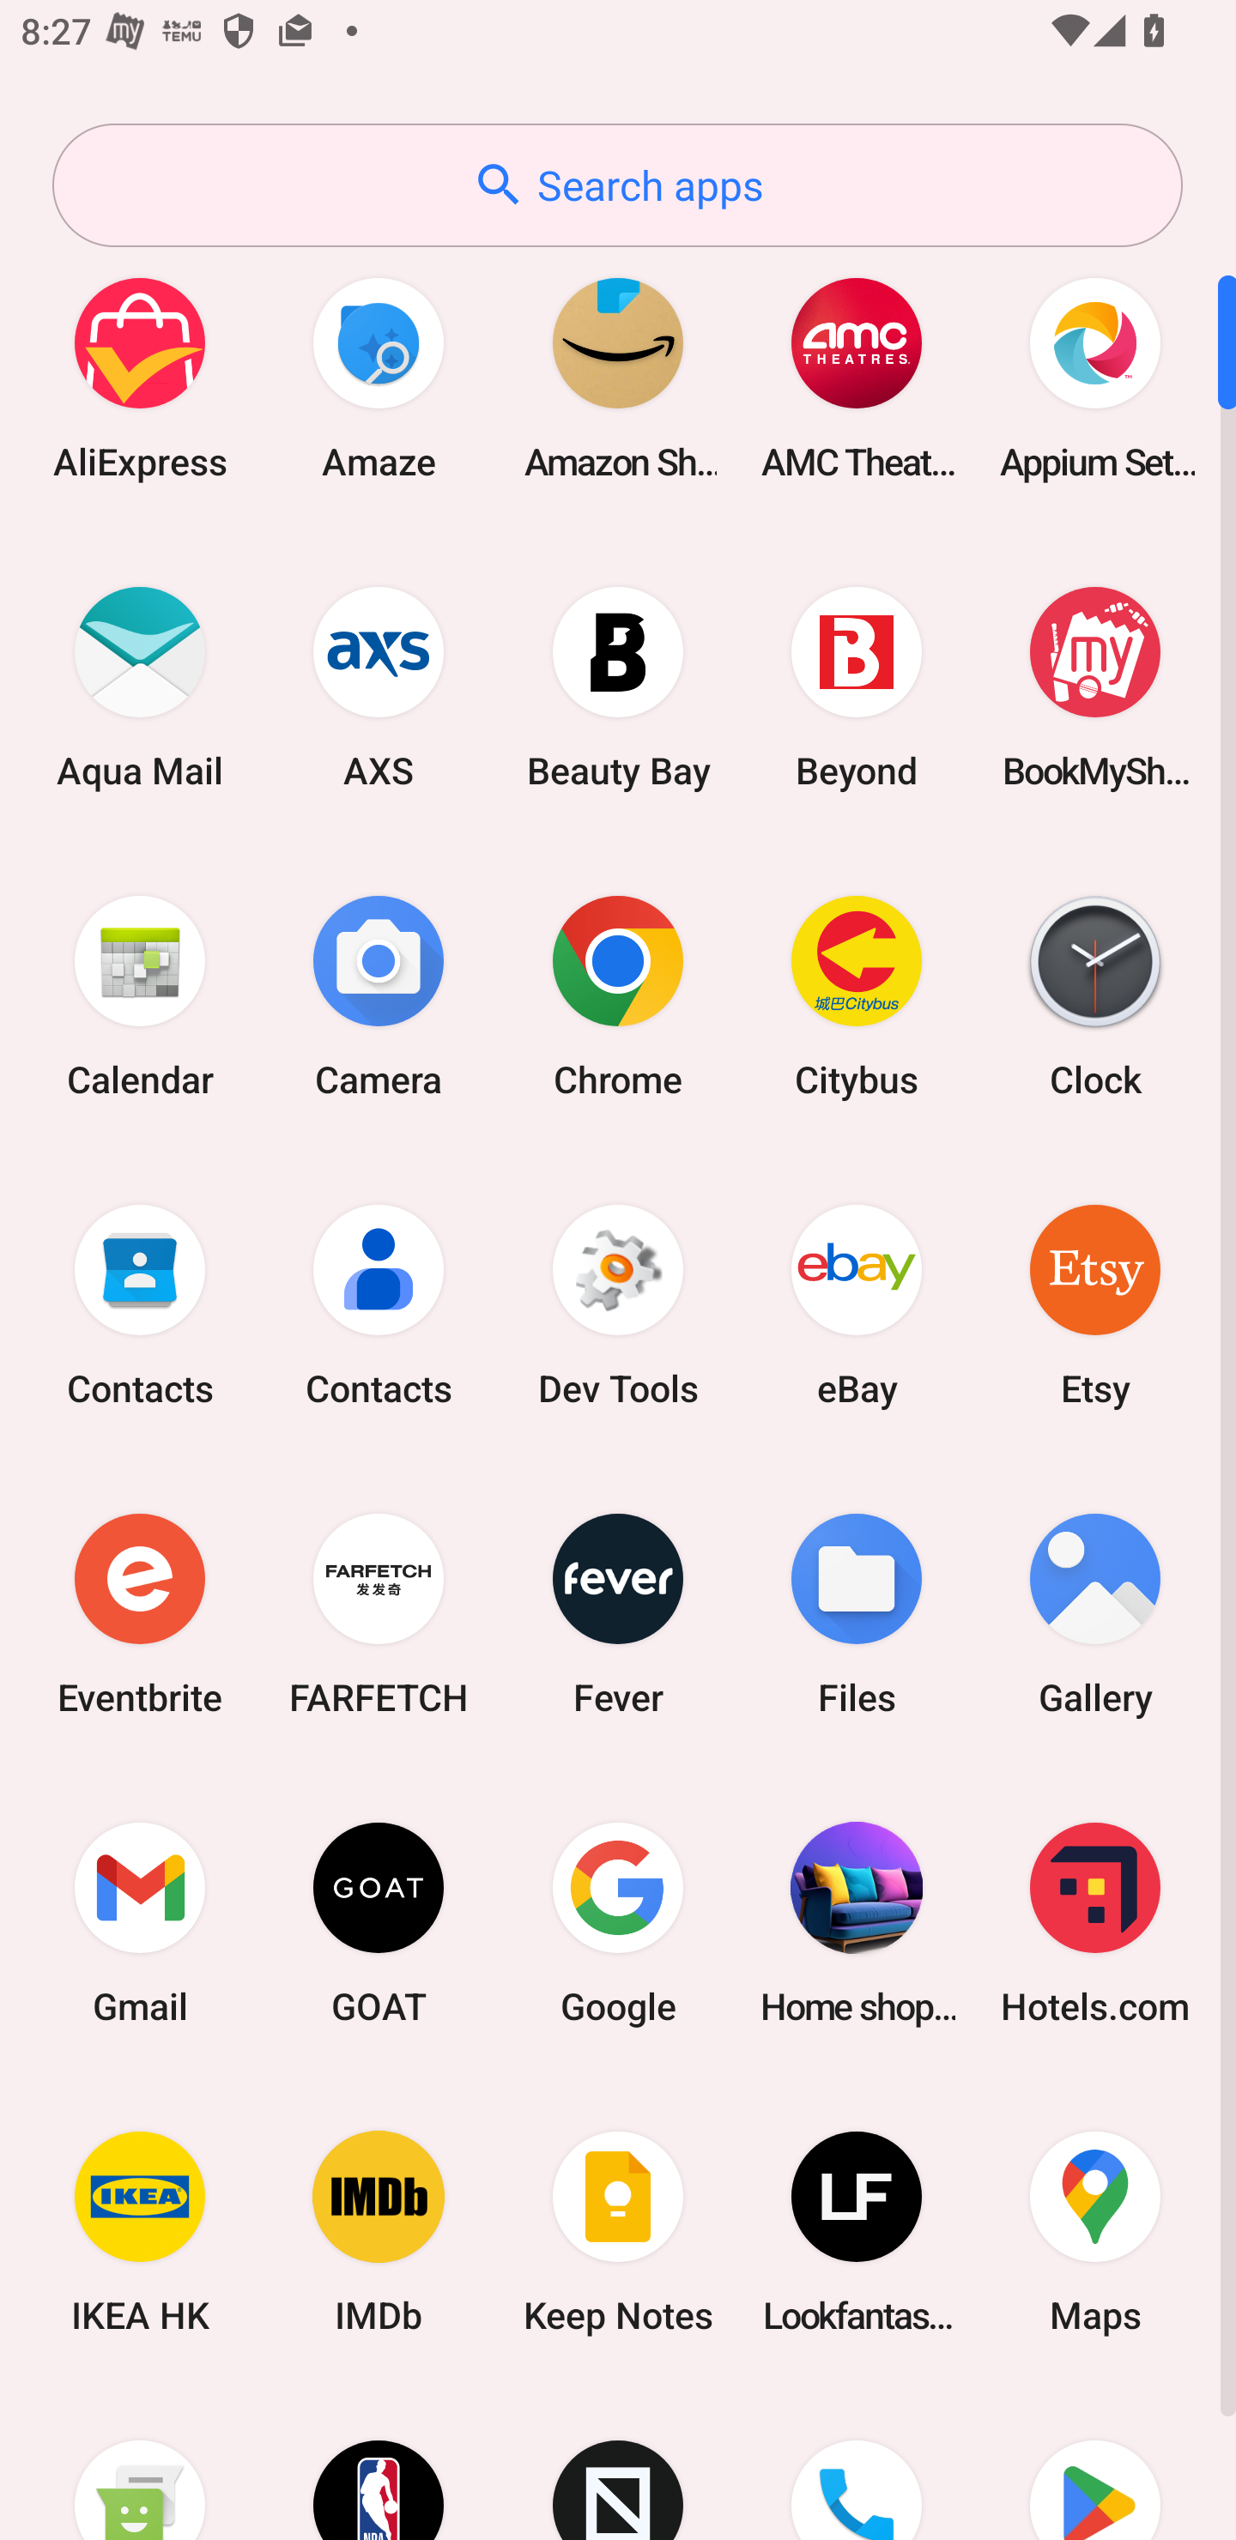 The width and height of the screenshot is (1236, 2540). Describe the element at coordinates (857, 1304) in the screenshot. I see `eBay` at that location.